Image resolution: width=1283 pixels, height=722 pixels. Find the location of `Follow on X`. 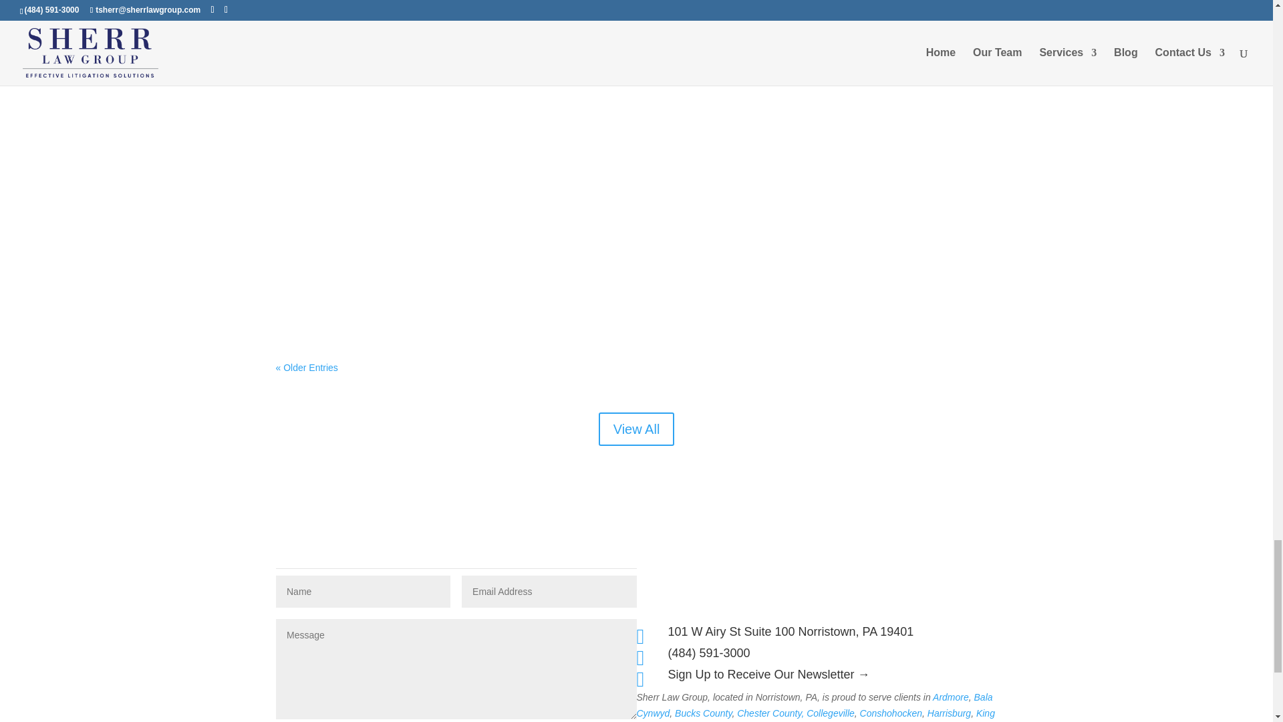

Follow on X is located at coordinates (817, 568).